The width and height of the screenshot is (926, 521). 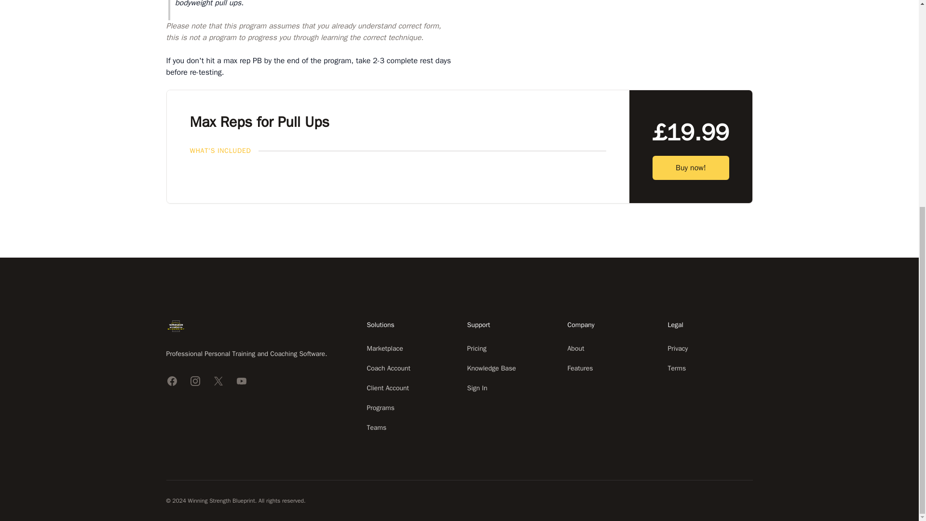 I want to click on Programs, so click(x=380, y=408).